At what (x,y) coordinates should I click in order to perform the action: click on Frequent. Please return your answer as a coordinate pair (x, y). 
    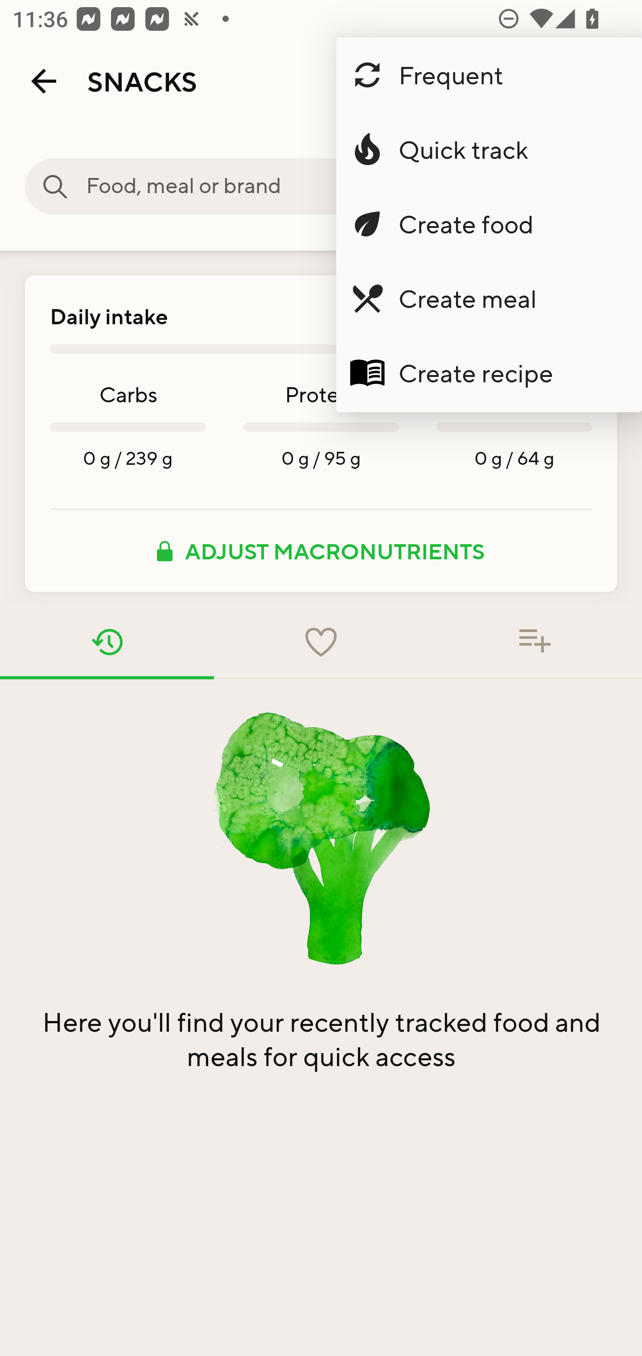
    Looking at the image, I should click on (489, 75).